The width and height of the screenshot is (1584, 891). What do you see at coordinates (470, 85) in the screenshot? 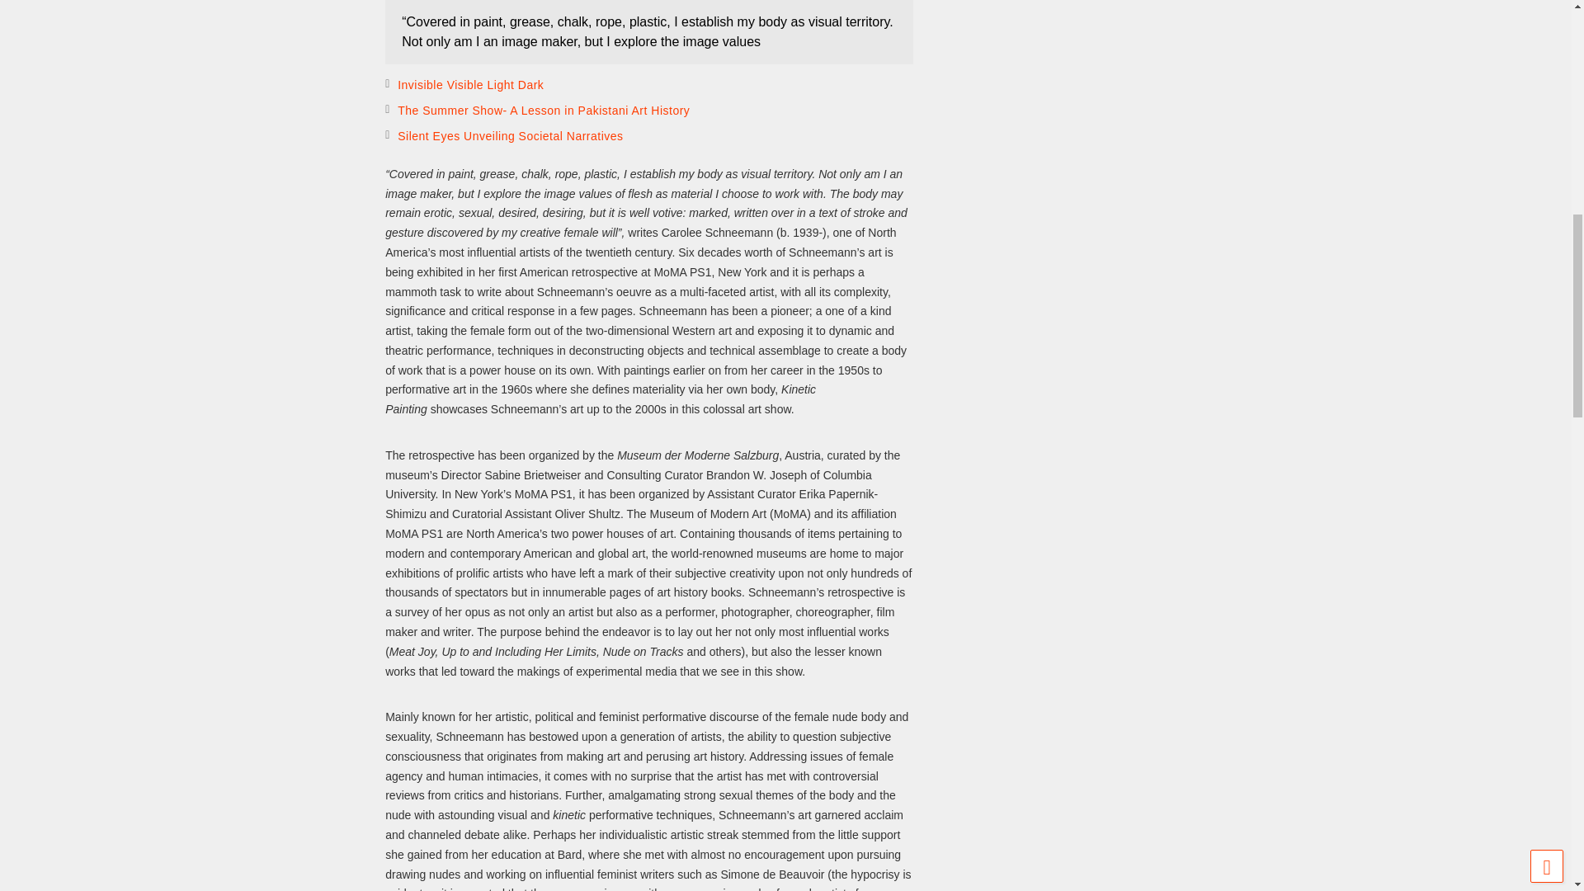
I see `Invisible Visible Light Dark` at bounding box center [470, 85].